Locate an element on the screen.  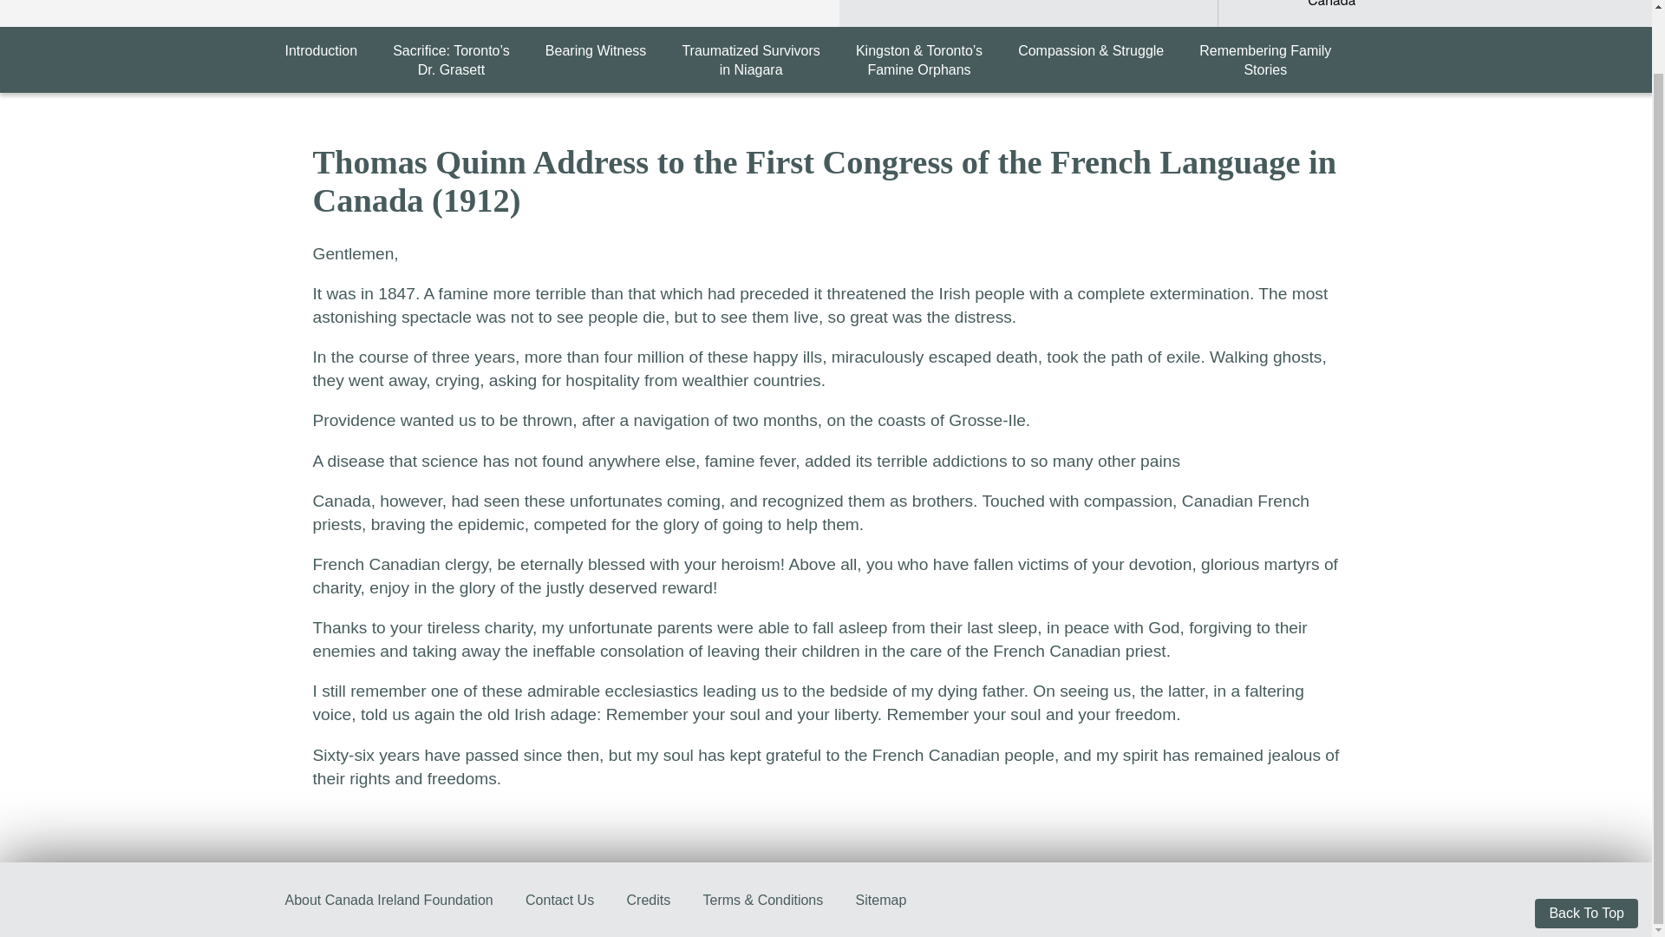
Credits is located at coordinates (597, 50).